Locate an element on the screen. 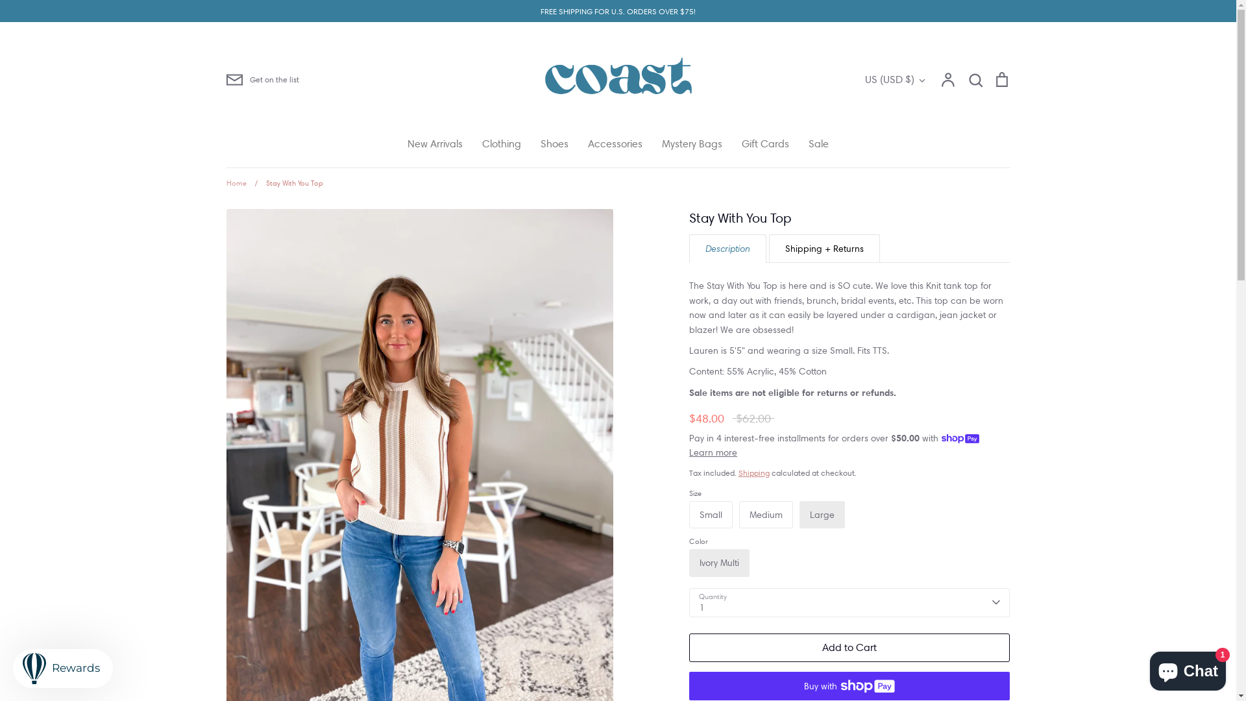 The width and height of the screenshot is (1246, 701). Clothing is located at coordinates (502, 144).